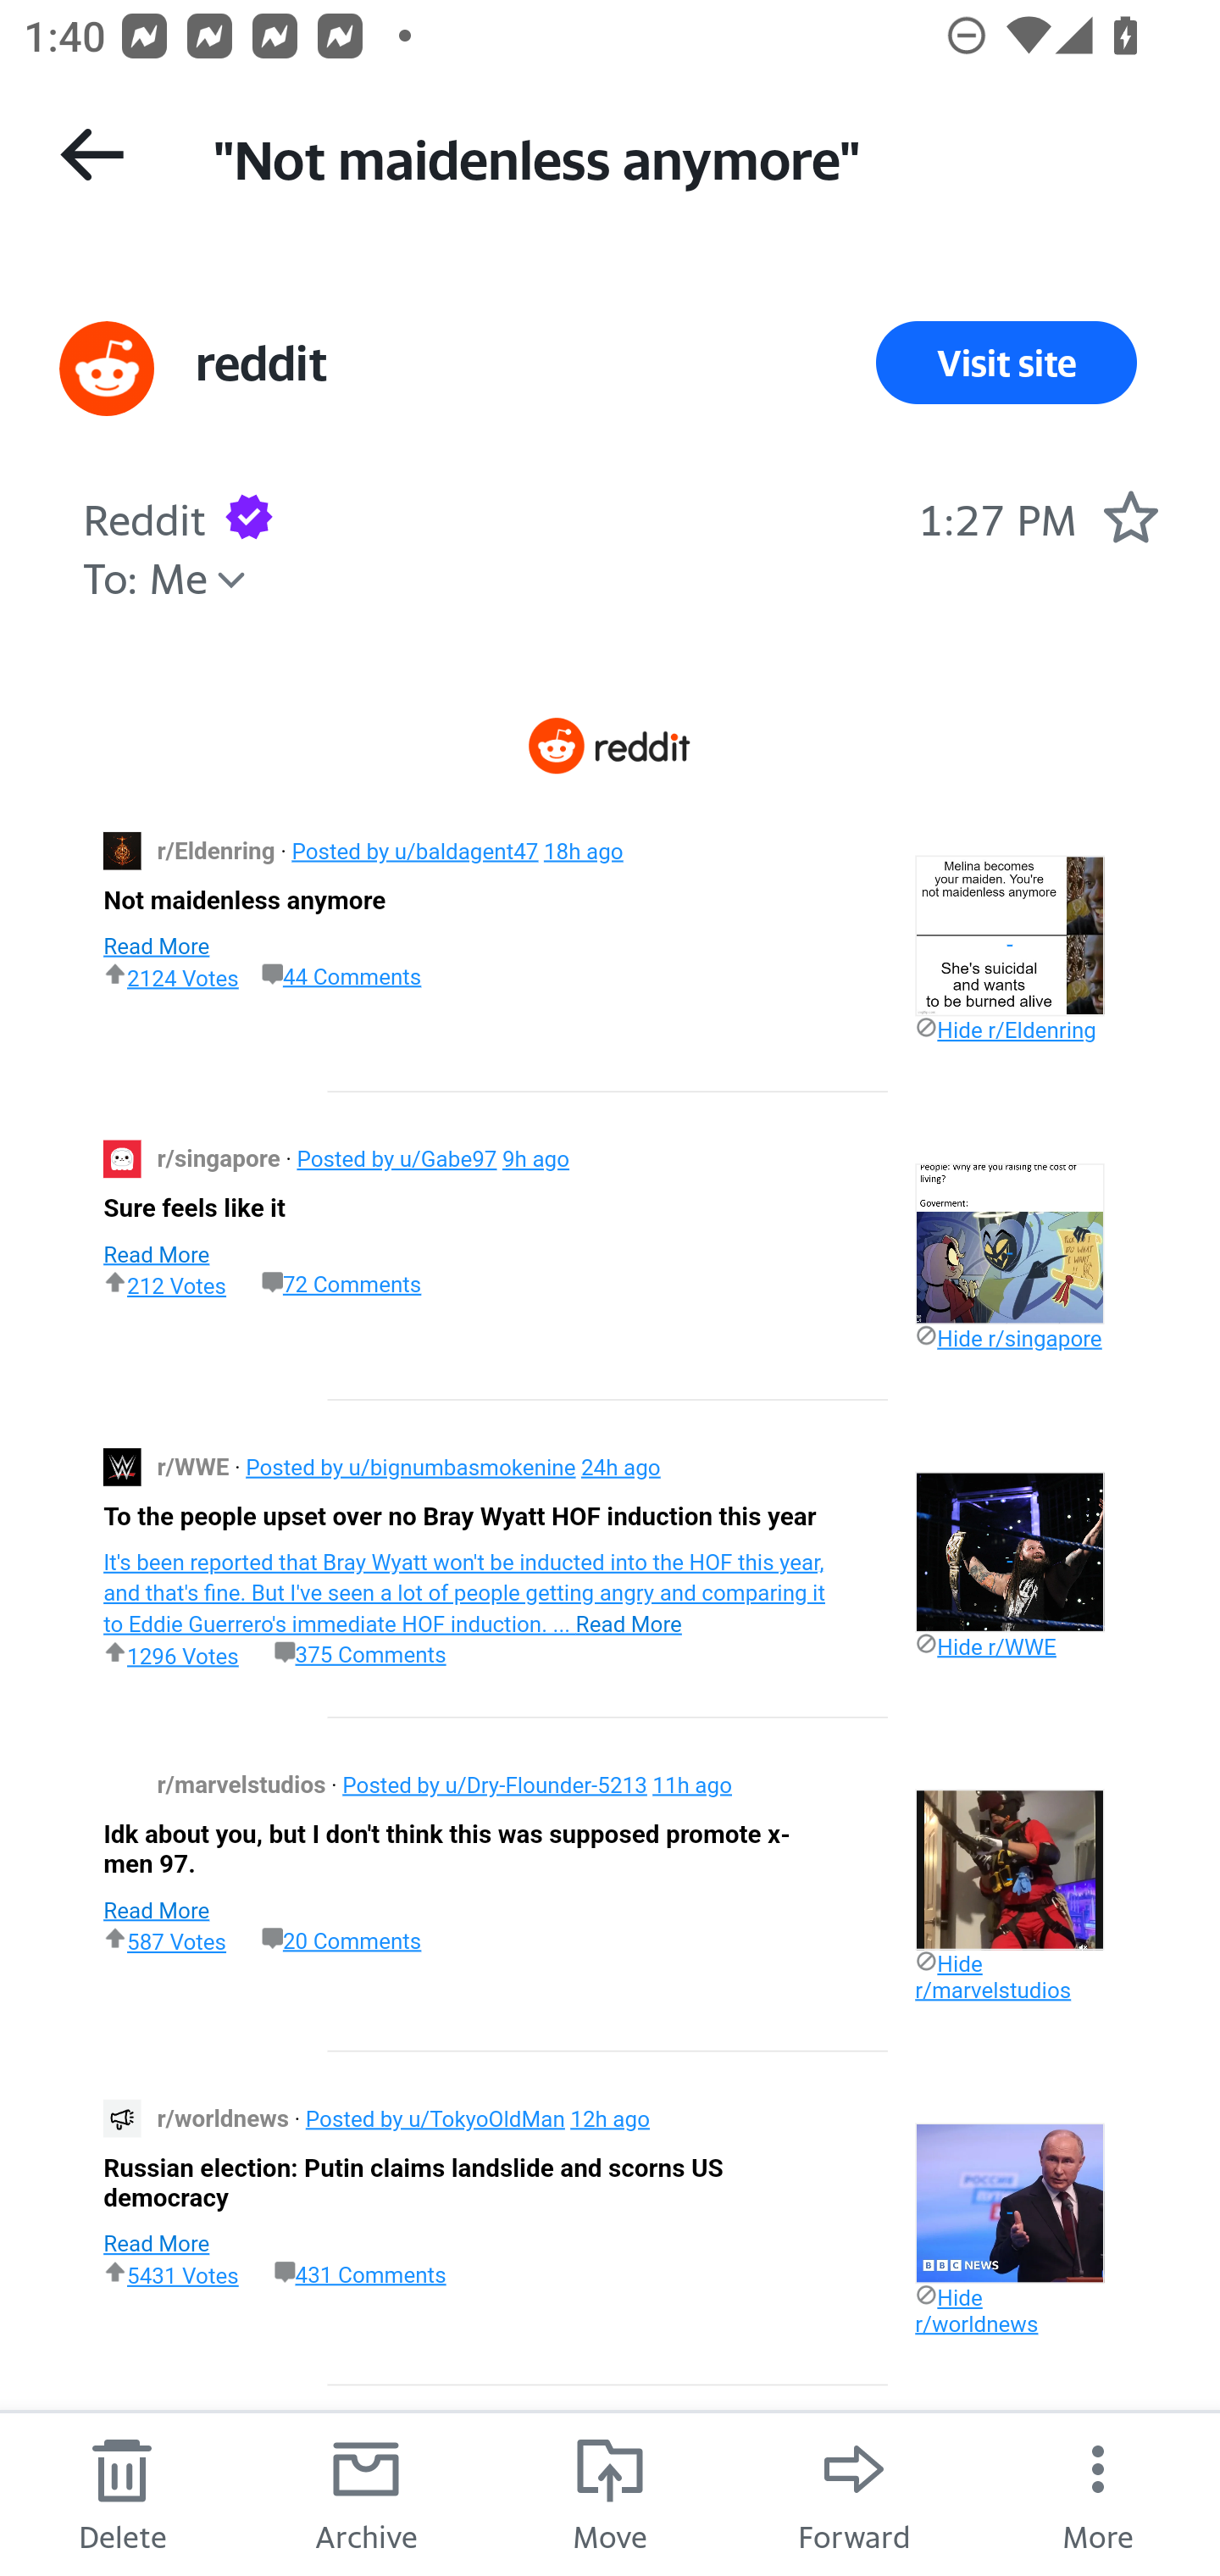 The width and height of the screenshot is (1220, 2576). What do you see at coordinates (1009, 1244) in the screenshot?
I see ` ` at bounding box center [1009, 1244].